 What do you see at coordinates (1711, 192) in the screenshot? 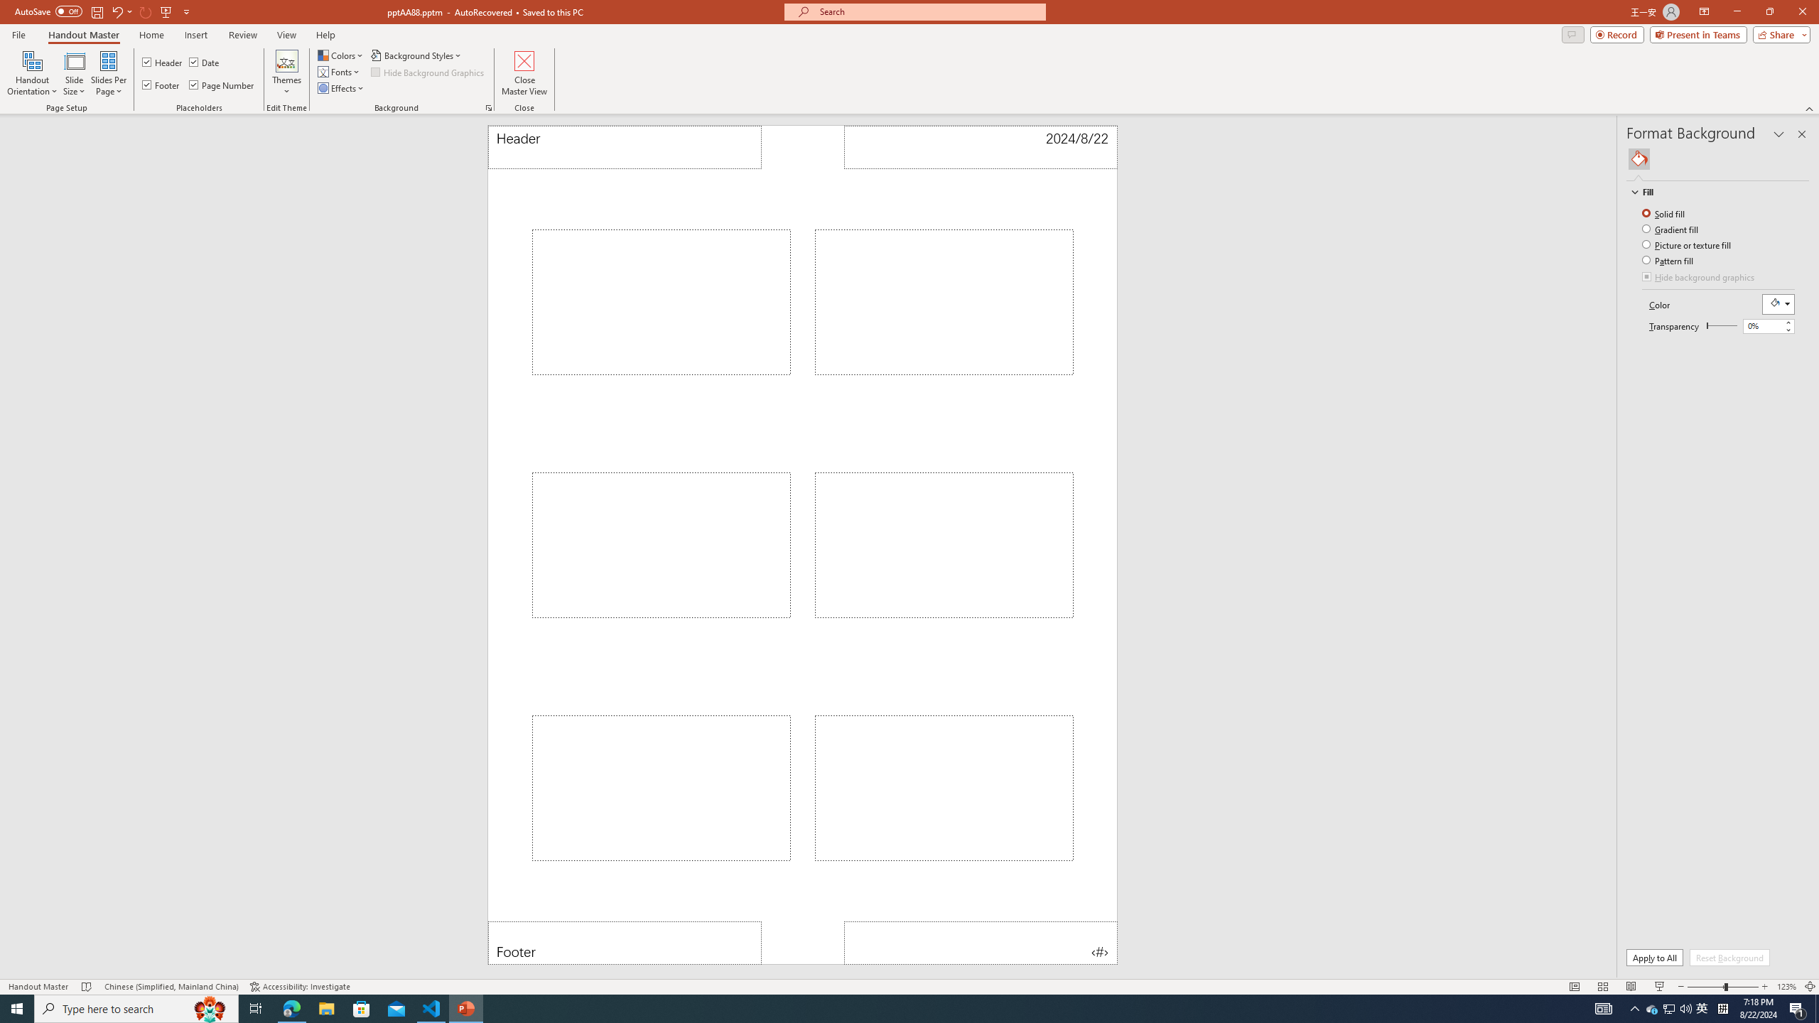
I see `Fill` at bounding box center [1711, 192].